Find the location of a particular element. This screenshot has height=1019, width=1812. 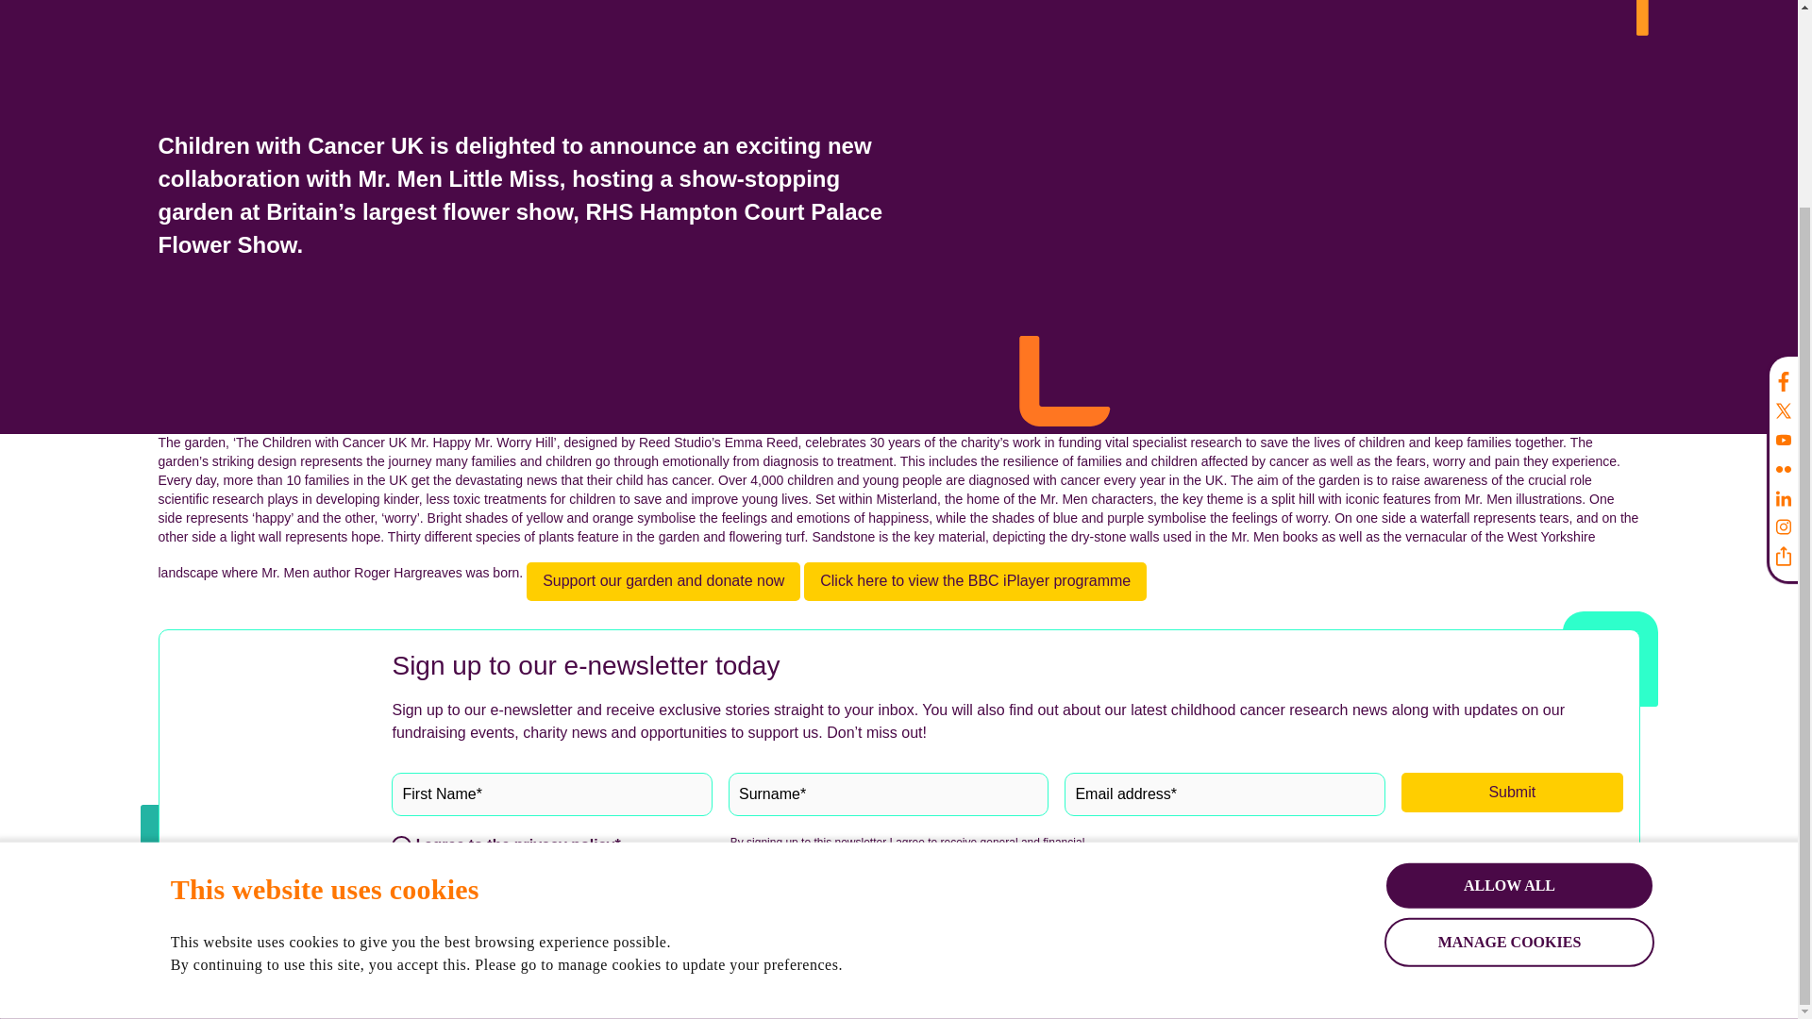

Submit is located at coordinates (1512, 792).